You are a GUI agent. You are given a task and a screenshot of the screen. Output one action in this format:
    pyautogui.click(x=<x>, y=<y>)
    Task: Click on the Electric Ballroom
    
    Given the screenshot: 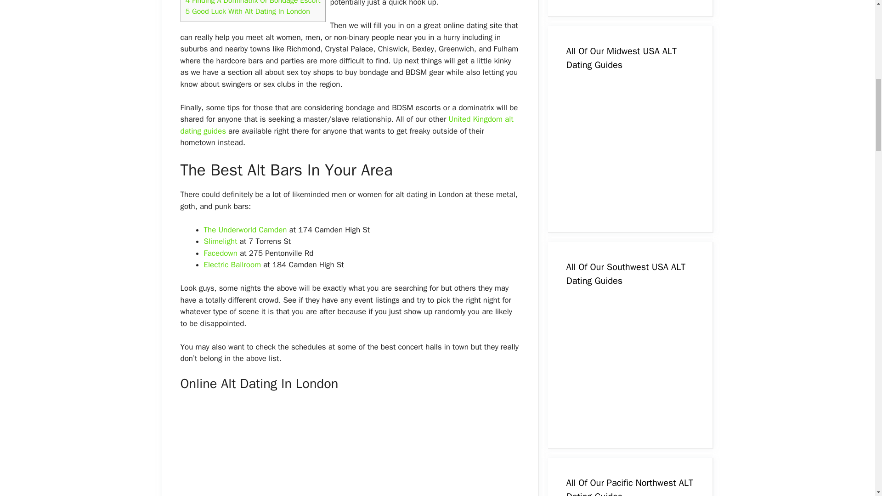 What is the action you would take?
    pyautogui.click(x=232, y=265)
    